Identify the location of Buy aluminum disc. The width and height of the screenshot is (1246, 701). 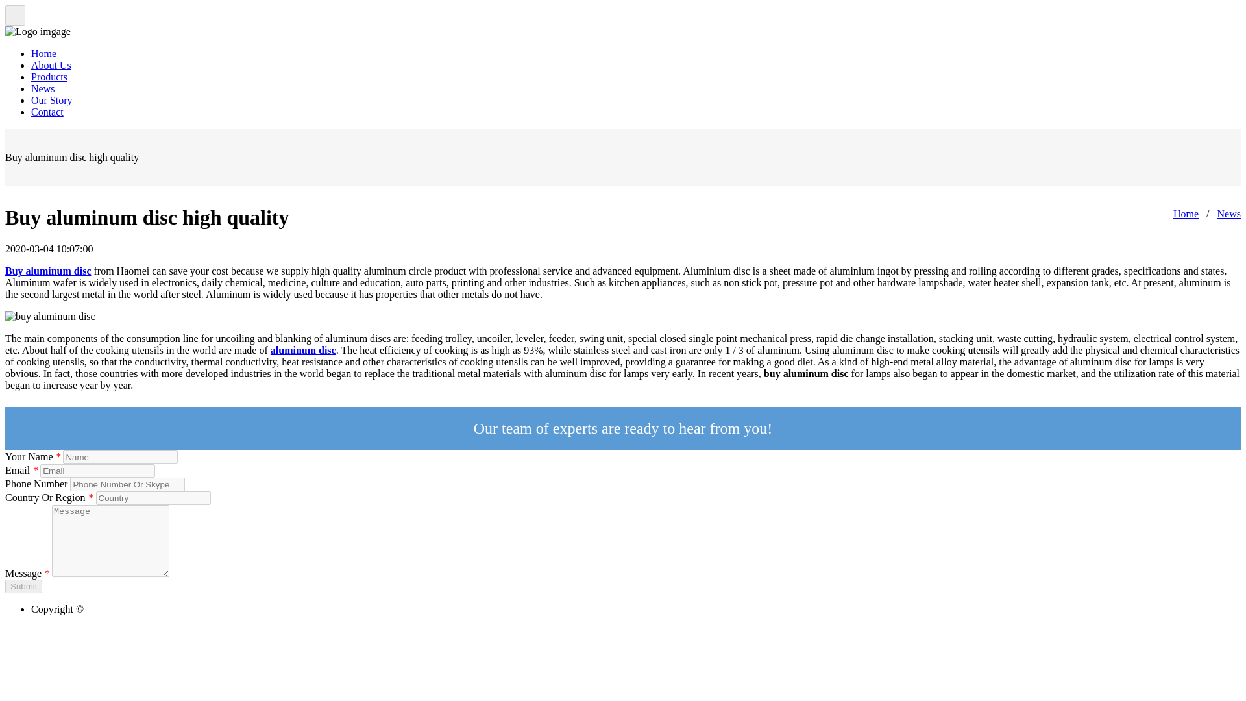
(48, 271).